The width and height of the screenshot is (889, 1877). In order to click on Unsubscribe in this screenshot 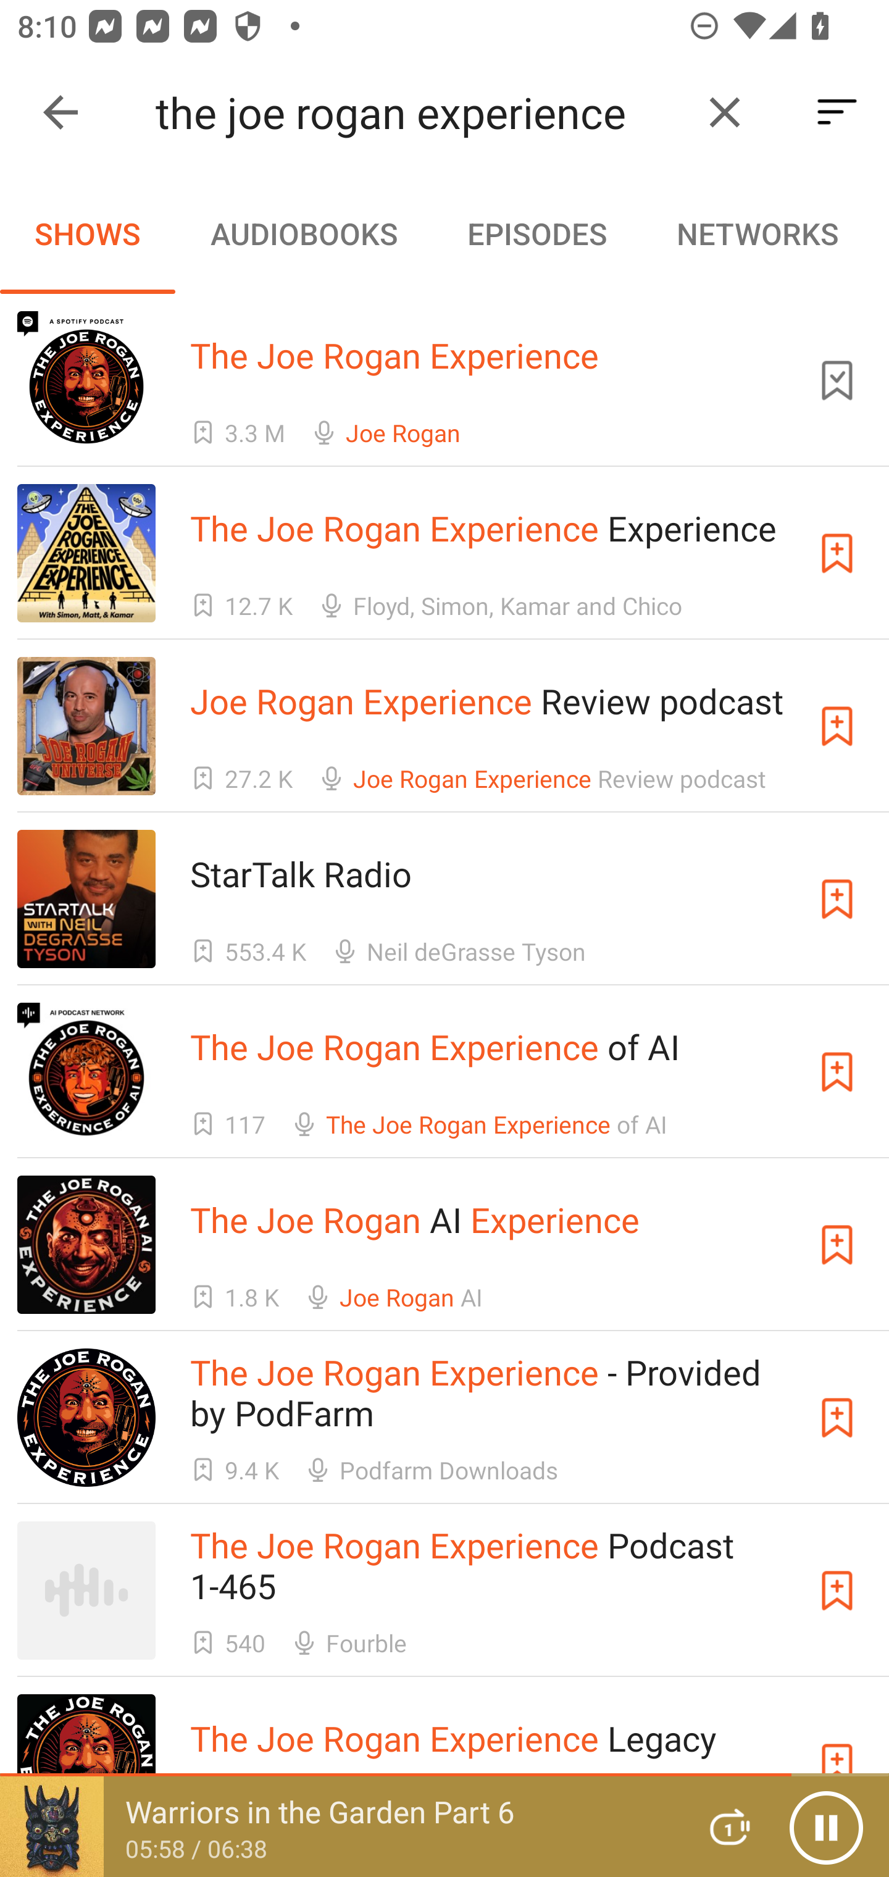, I will do `click(837, 380)`.